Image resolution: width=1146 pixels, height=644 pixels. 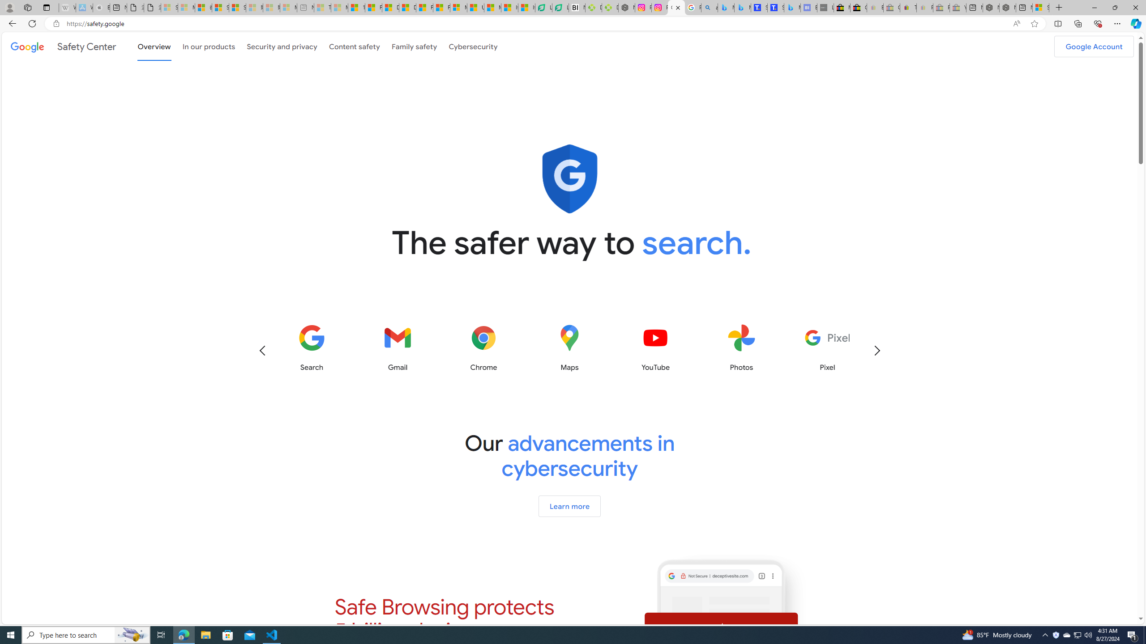 I want to click on Marine life - MSN - Sleeping, so click(x=339, y=8).